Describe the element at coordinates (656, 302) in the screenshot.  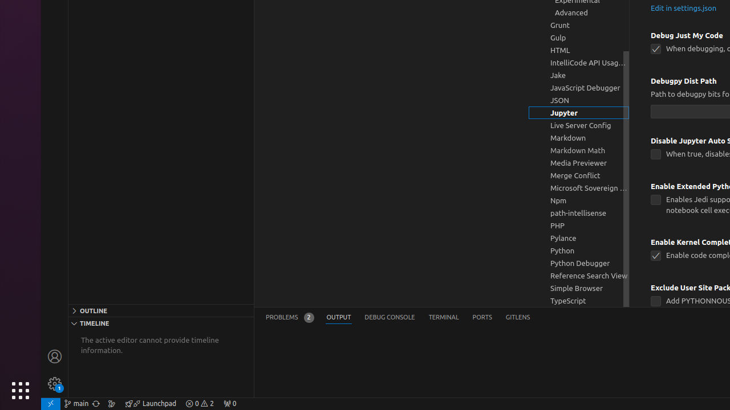
I see `jupyter.excludeUserSitePackages` at that location.